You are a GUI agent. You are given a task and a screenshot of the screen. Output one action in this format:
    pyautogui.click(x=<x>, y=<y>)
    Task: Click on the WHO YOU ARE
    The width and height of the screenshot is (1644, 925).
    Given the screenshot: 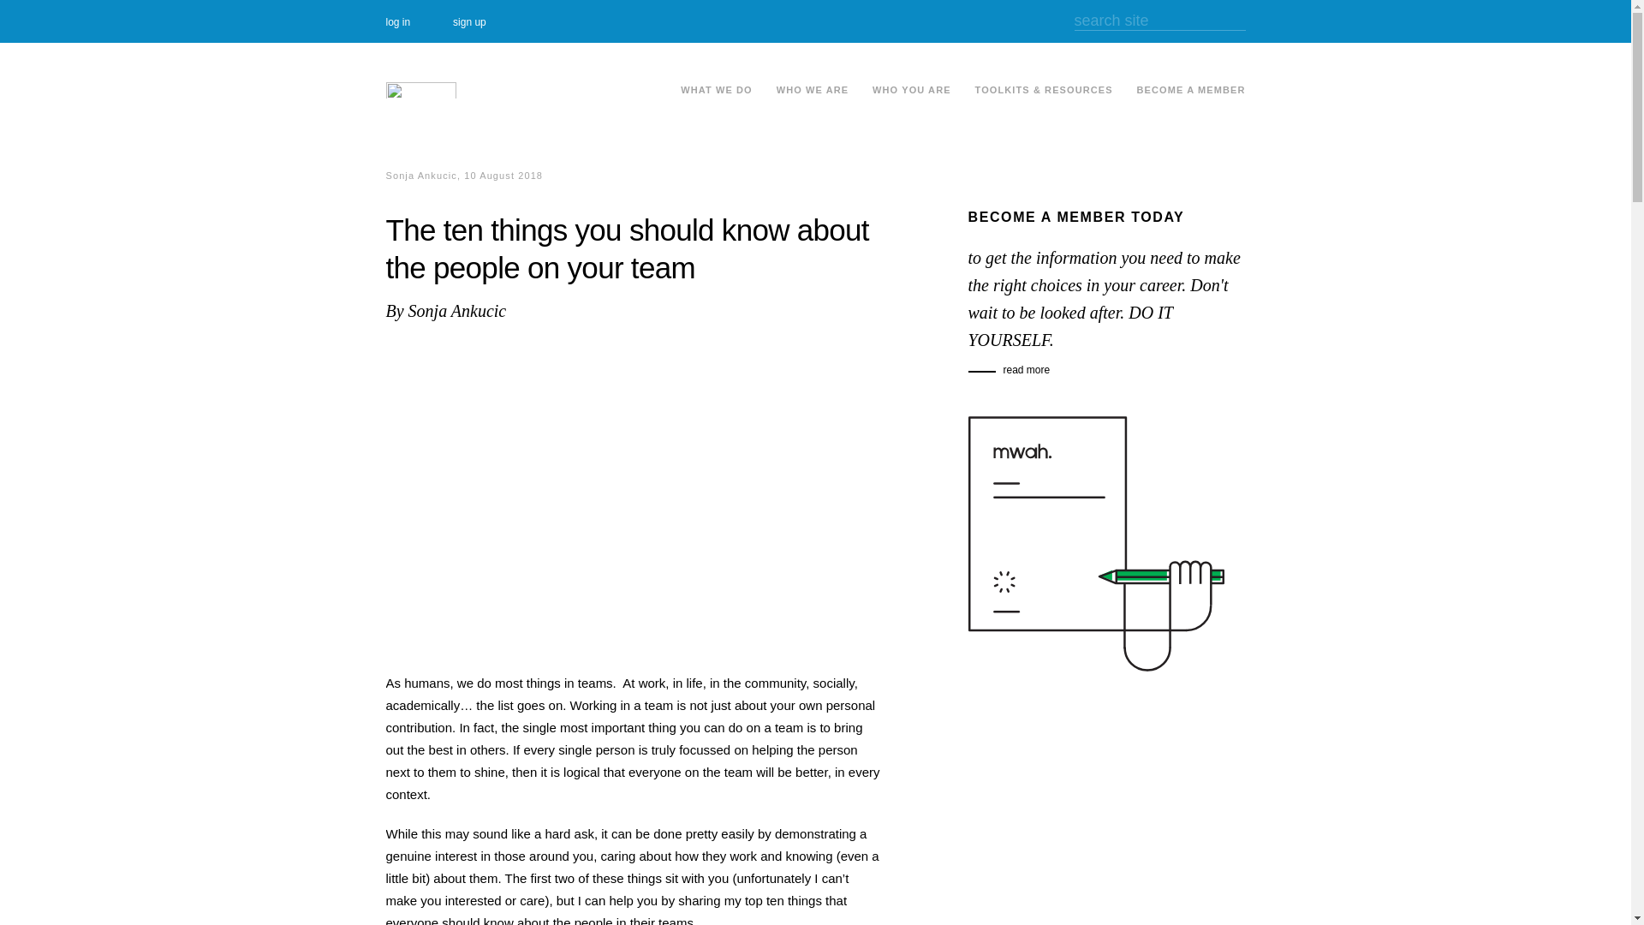 What is the action you would take?
    pyautogui.click(x=912, y=89)
    